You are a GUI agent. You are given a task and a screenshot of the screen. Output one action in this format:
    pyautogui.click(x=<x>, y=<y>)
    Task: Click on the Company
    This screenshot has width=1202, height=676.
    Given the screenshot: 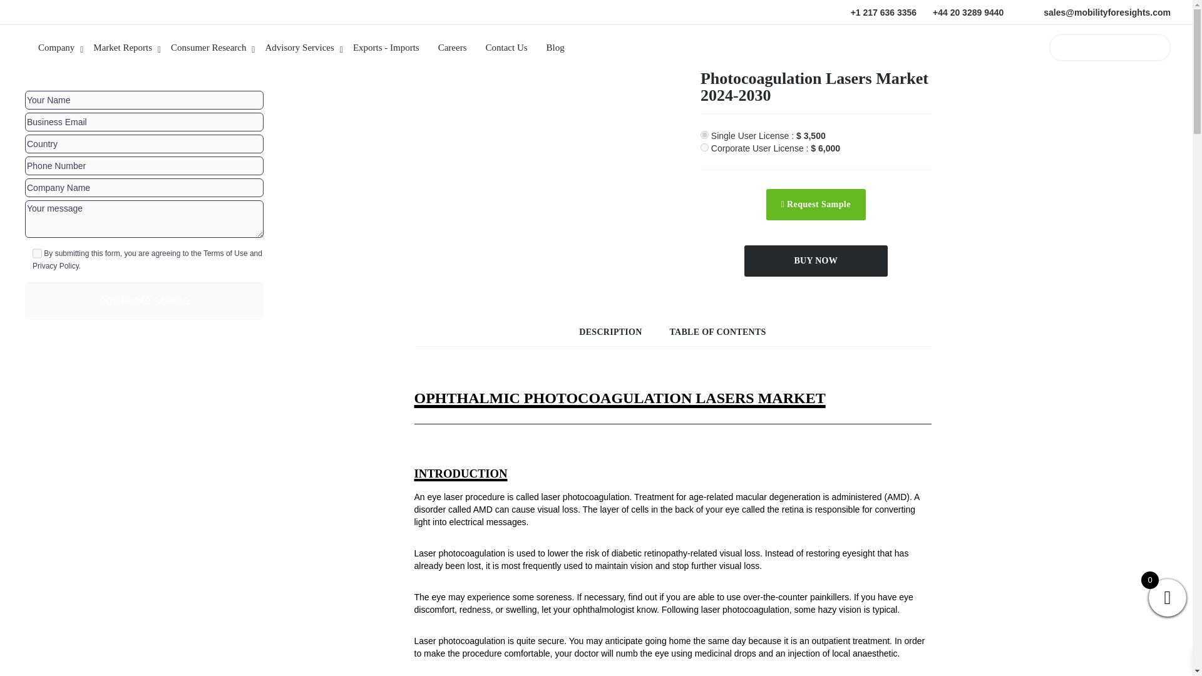 What is the action you would take?
    pyautogui.click(x=63, y=49)
    